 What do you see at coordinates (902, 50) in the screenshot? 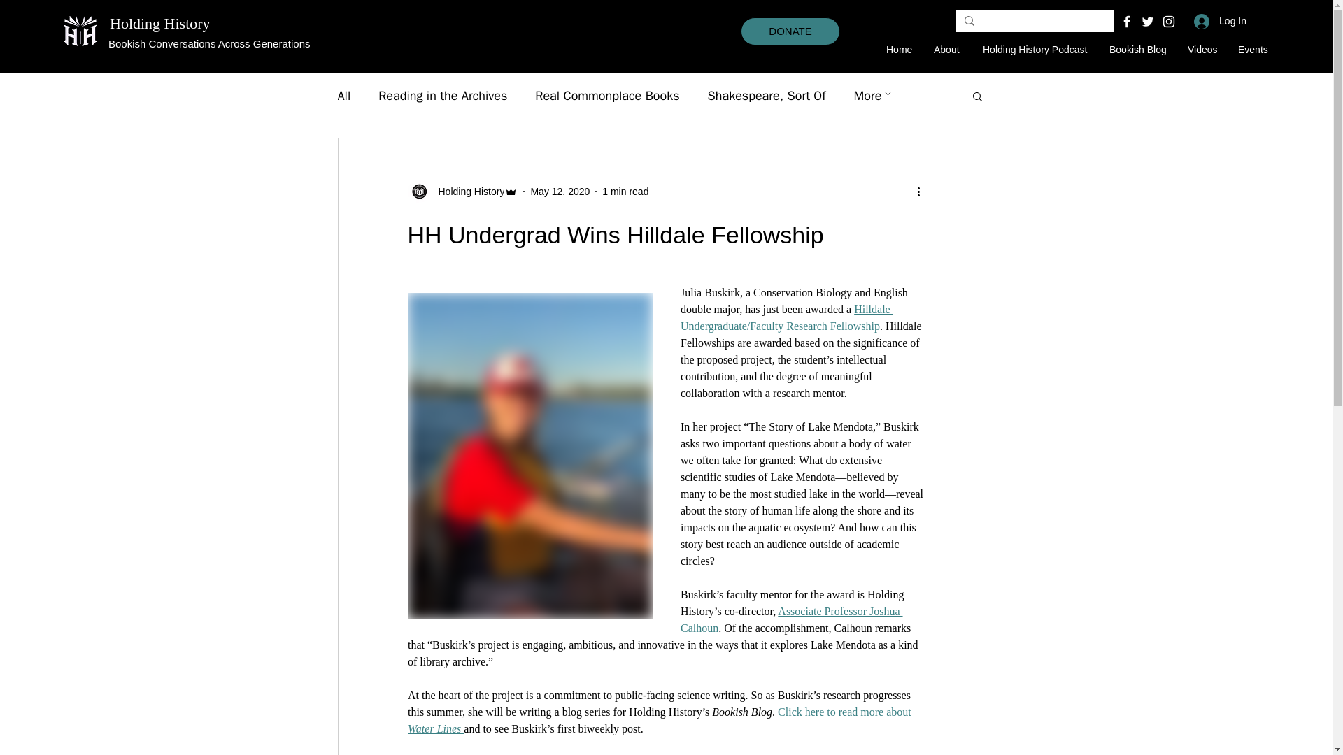
I see `Home` at bounding box center [902, 50].